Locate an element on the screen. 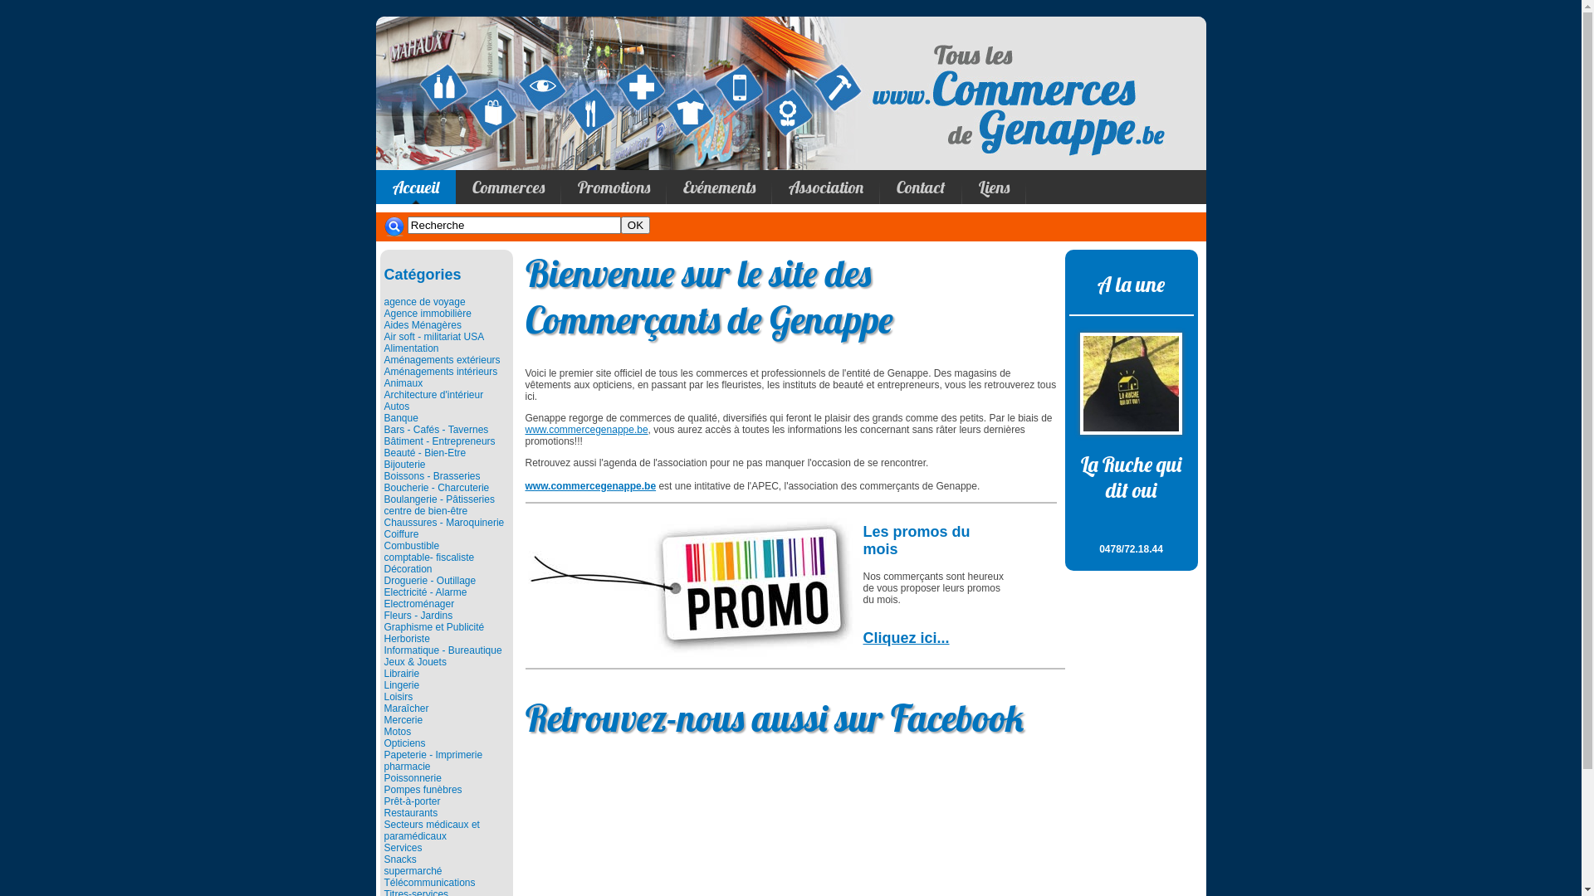 This screenshot has width=1594, height=896. comptable- fiscaliste is located at coordinates (428, 558).